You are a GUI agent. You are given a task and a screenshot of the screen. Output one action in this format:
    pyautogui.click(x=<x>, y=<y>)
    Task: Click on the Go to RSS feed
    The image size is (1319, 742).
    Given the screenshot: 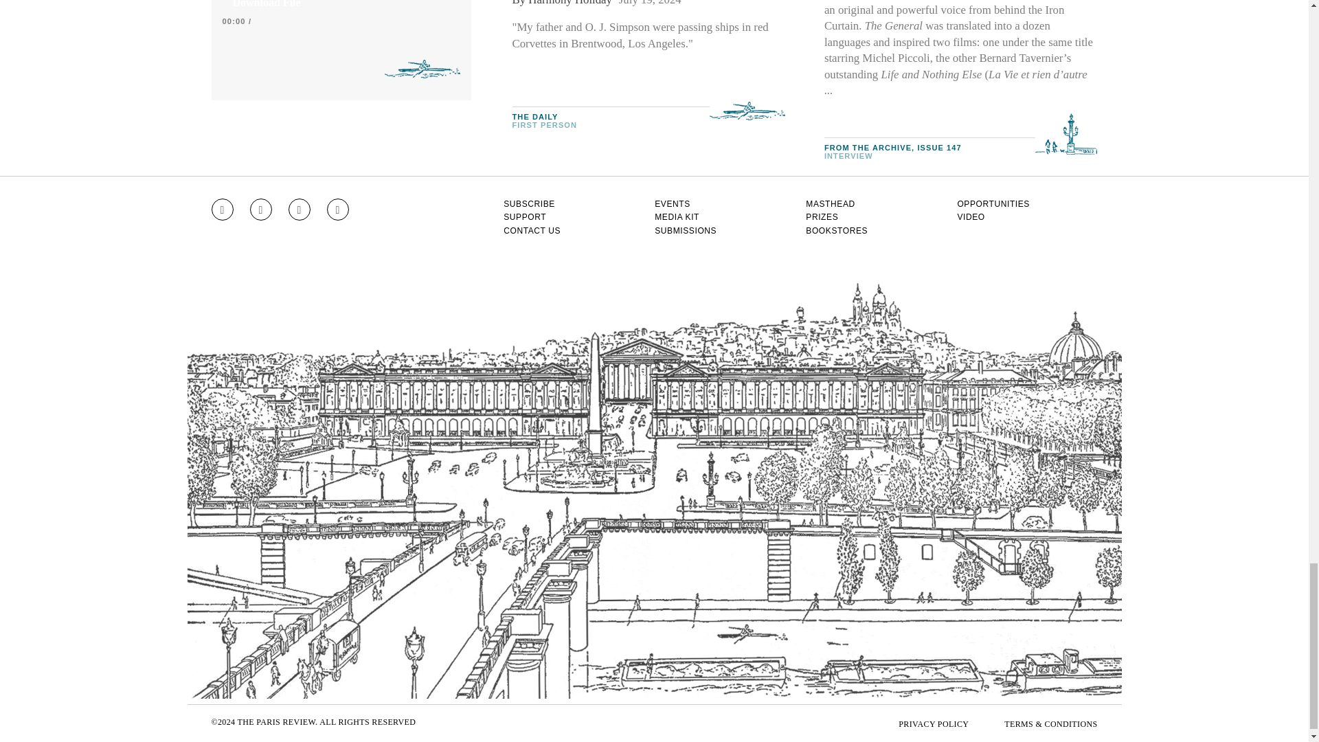 What is the action you would take?
    pyautogui.click(x=338, y=209)
    